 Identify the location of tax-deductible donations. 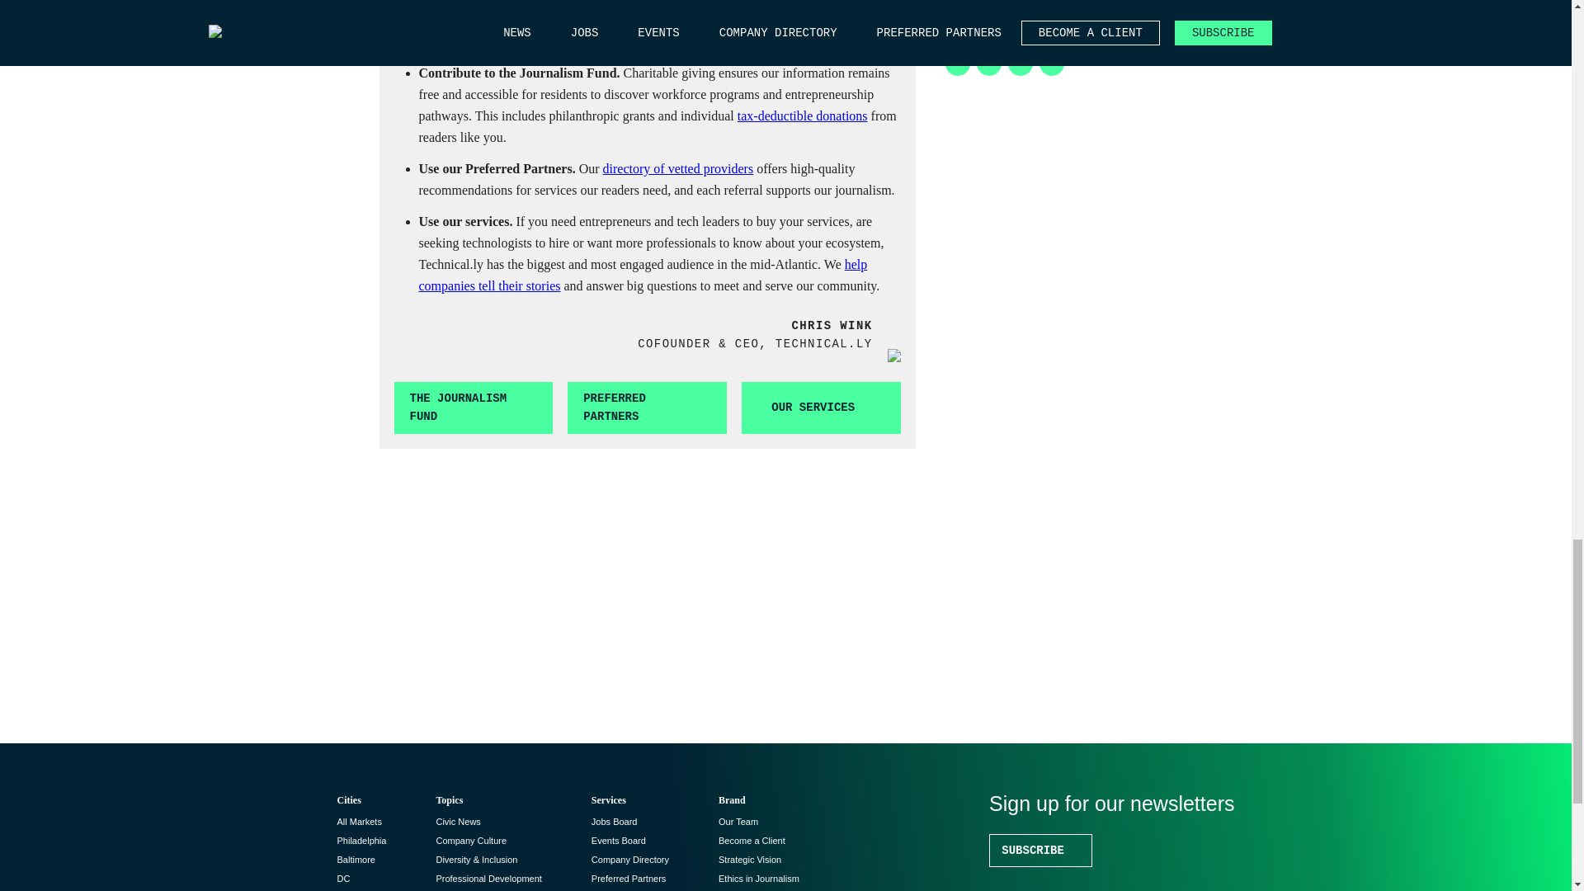
(803, 115).